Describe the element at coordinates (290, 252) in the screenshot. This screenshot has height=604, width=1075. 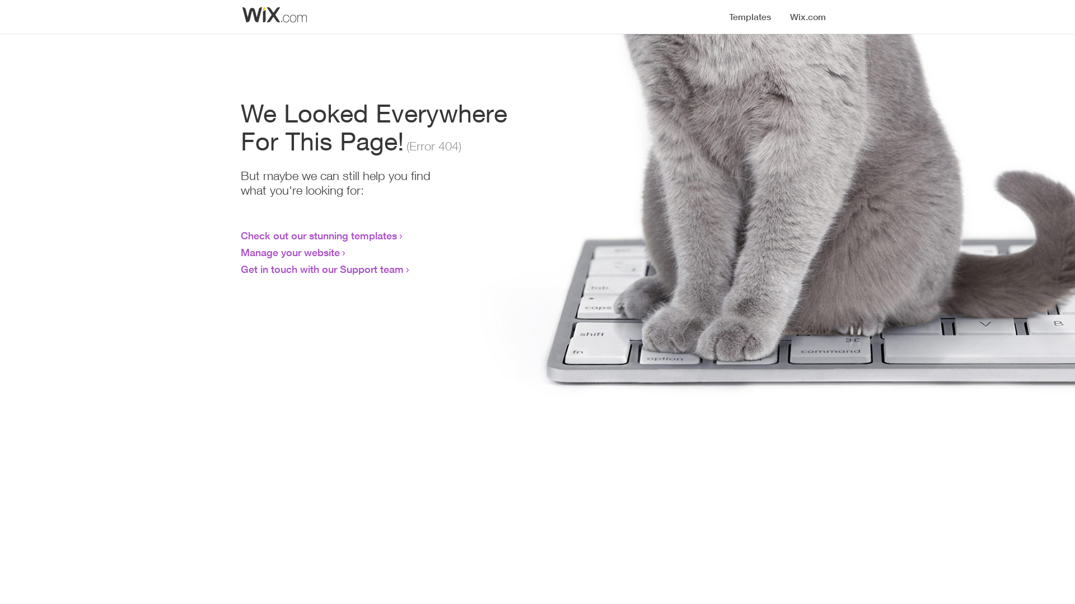
I see `Manage your website` at that location.